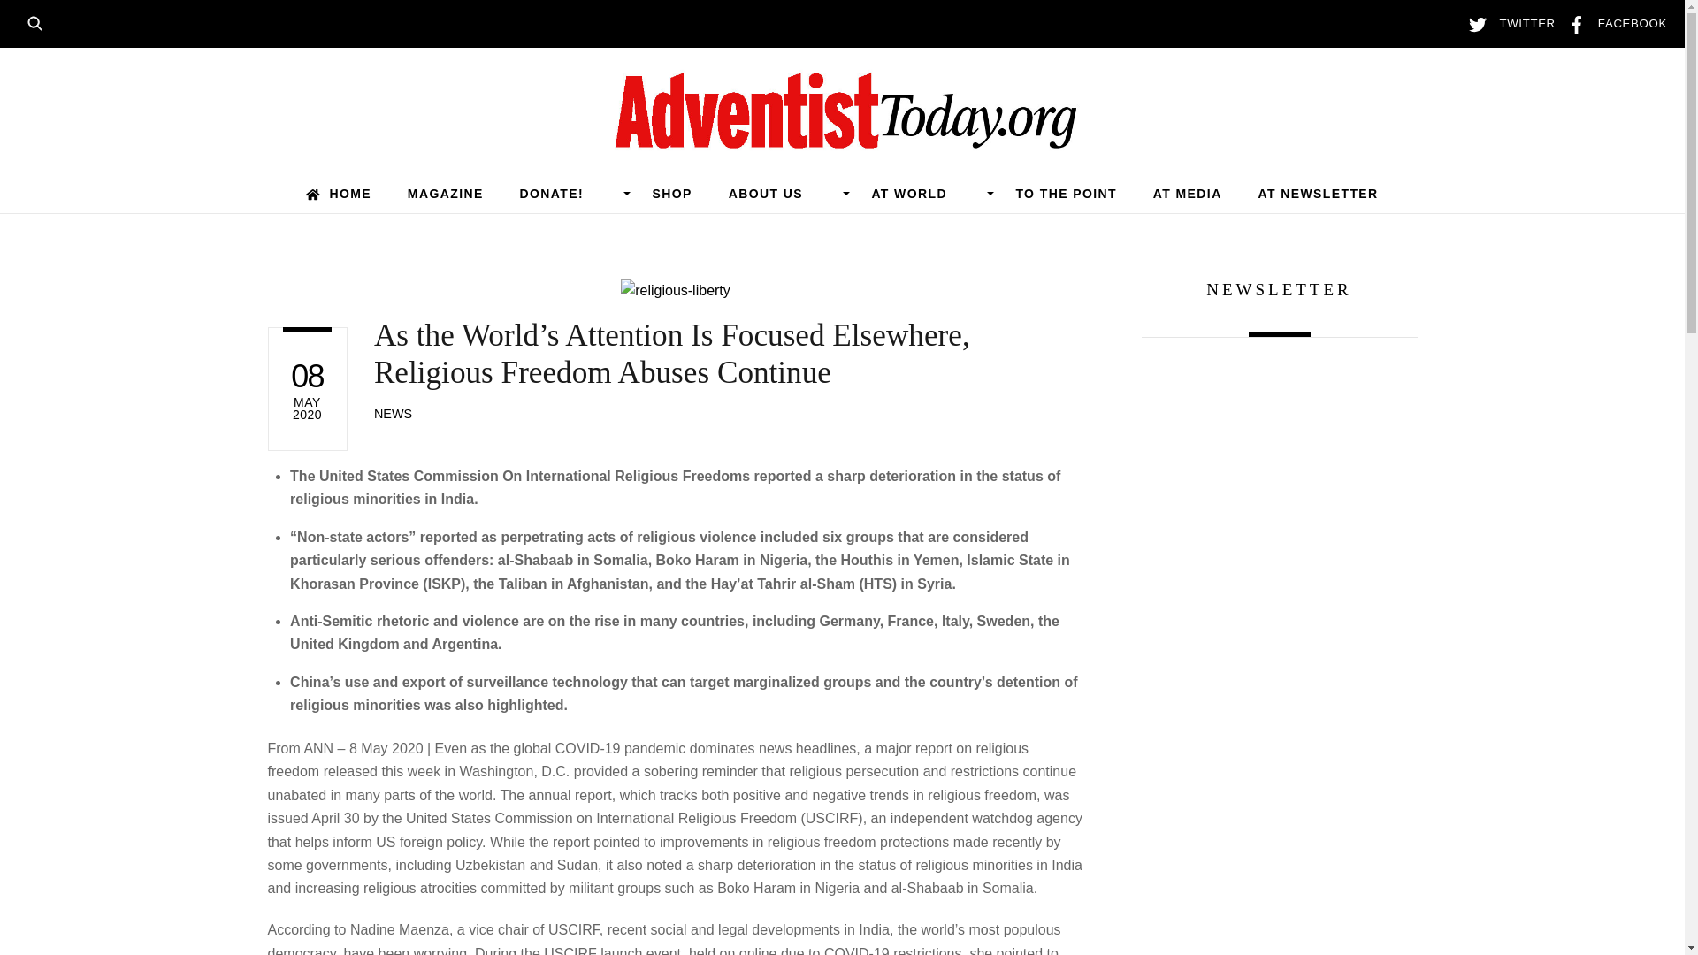 Image resolution: width=1698 pixels, height=955 pixels. Describe the element at coordinates (1613, 23) in the screenshot. I see `FACEBOOK` at that location.